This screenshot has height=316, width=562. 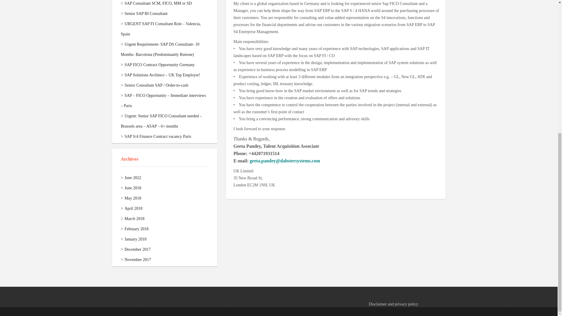 What do you see at coordinates (156, 4) in the screenshot?
I see `SAP Consultant SCM, FICO, MM or SD` at bounding box center [156, 4].